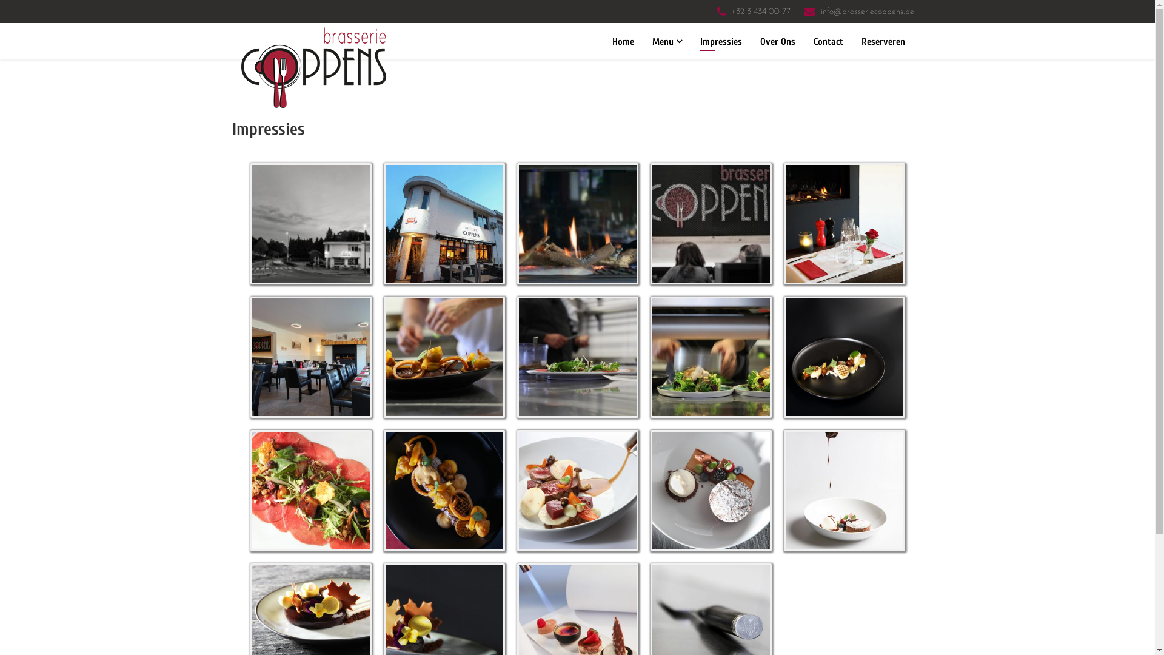 This screenshot has width=1164, height=655. Describe the element at coordinates (623, 41) in the screenshot. I see `Home` at that location.